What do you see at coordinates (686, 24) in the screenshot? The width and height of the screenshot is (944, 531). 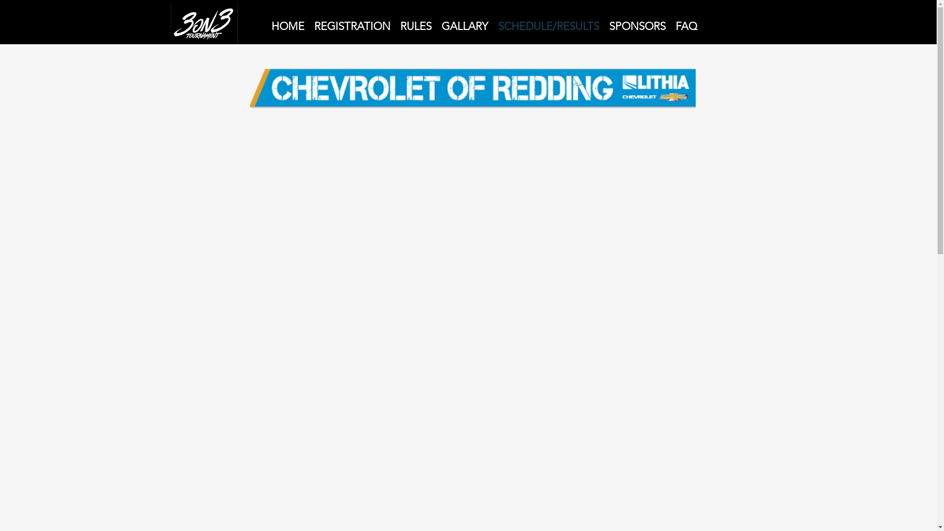 I see `FAQ` at bounding box center [686, 24].